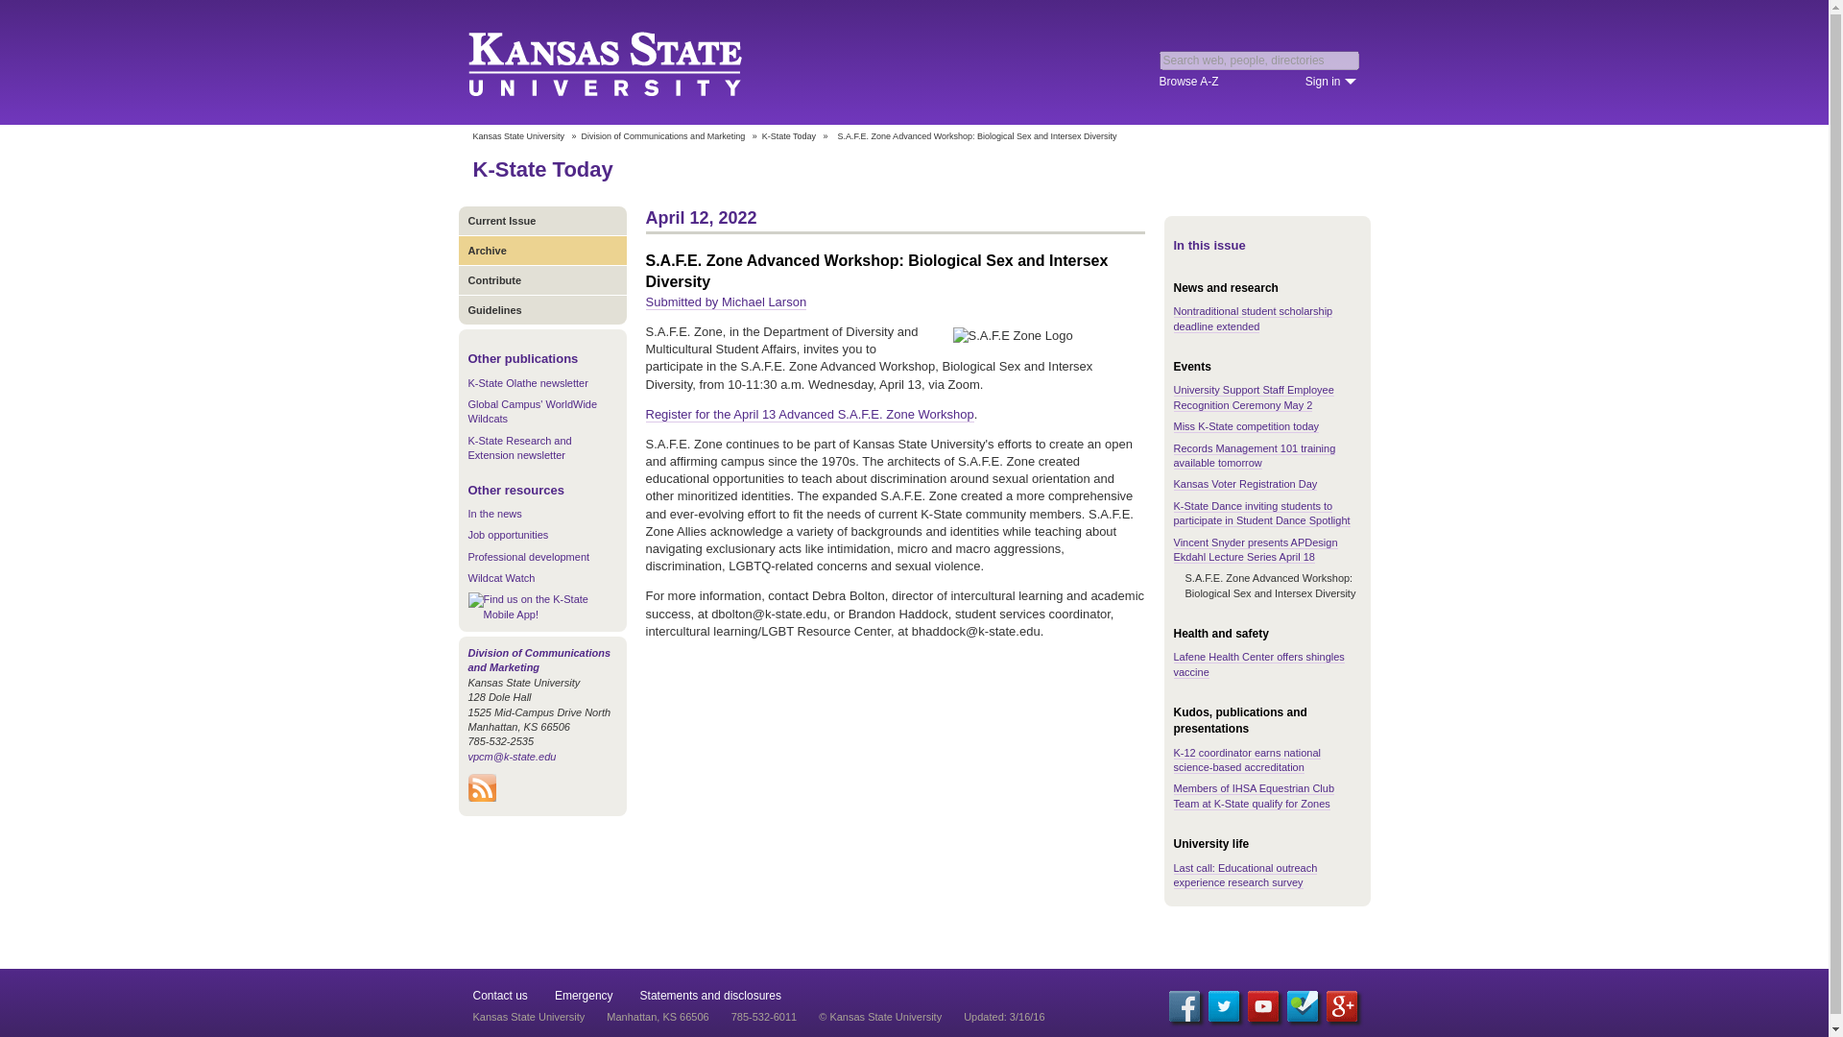 Image resolution: width=1843 pixels, height=1037 pixels. I want to click on Search web, people, directories, so click(1259, 60).